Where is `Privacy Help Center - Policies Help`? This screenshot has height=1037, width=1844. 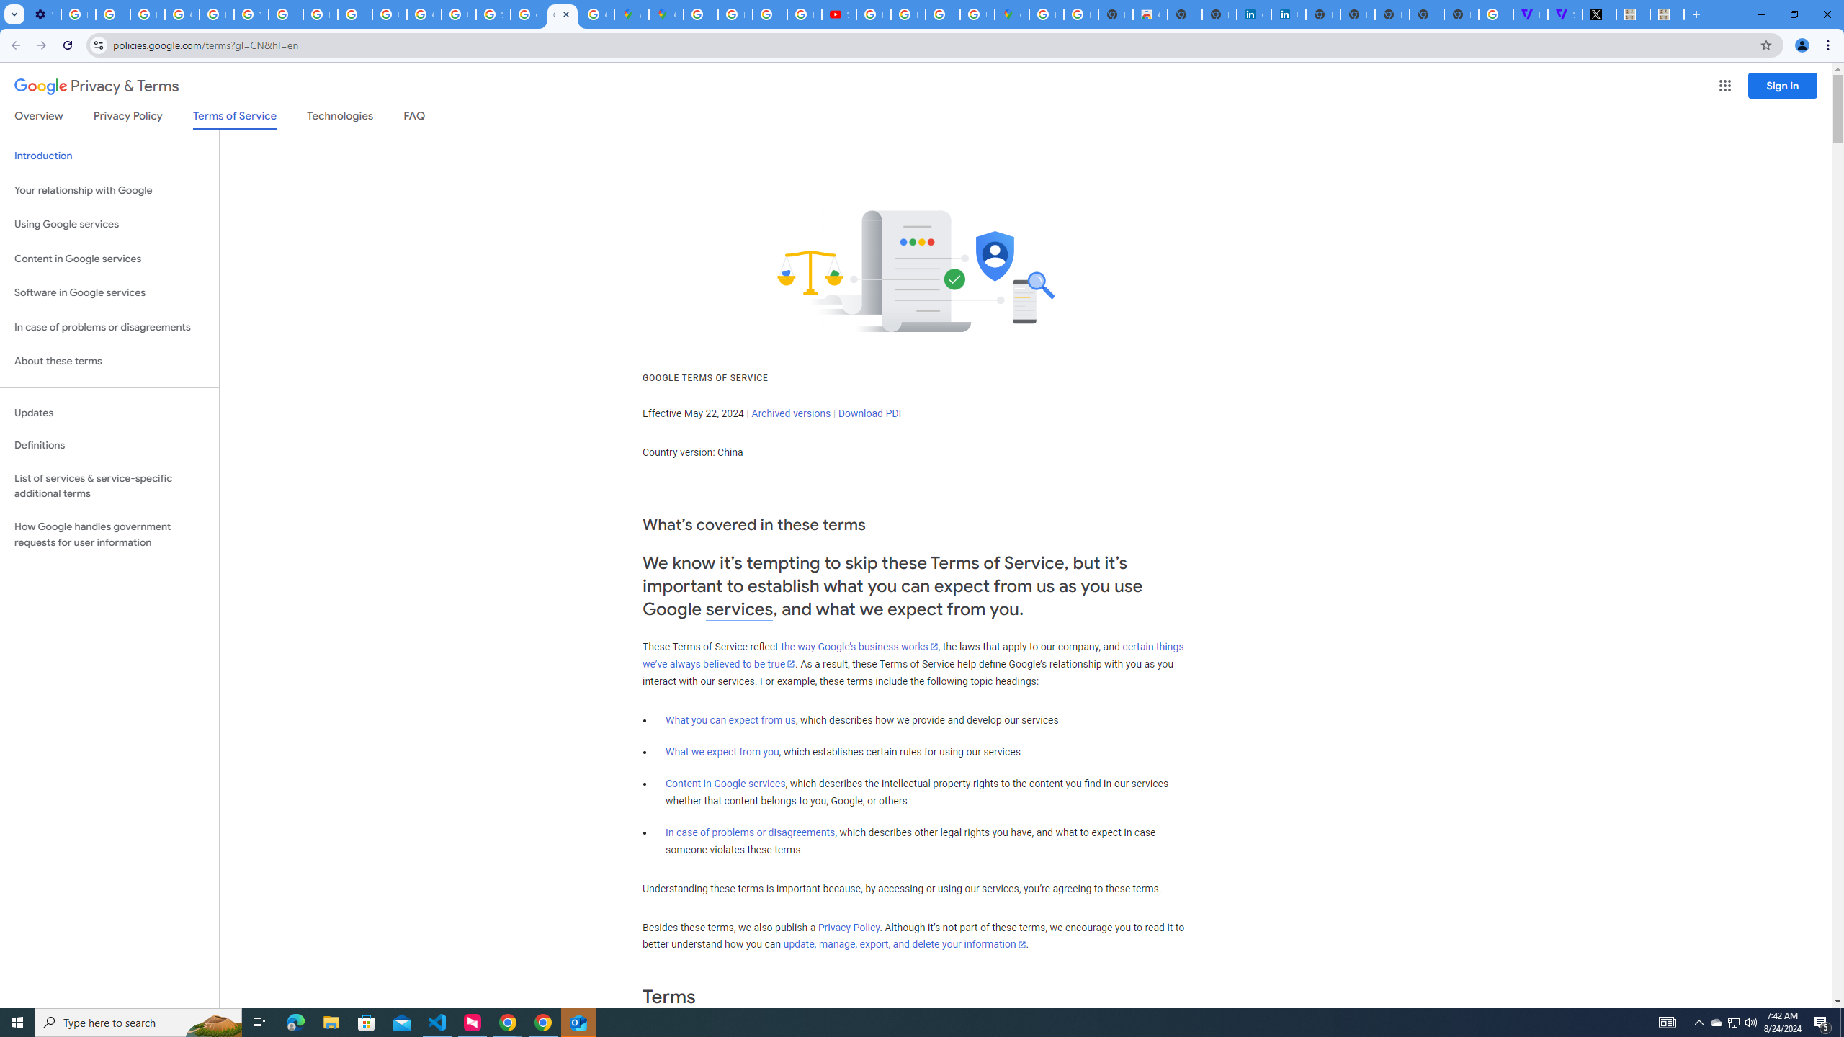
Privacy Help Center - Policies Help is located at coordinates (735, 14).